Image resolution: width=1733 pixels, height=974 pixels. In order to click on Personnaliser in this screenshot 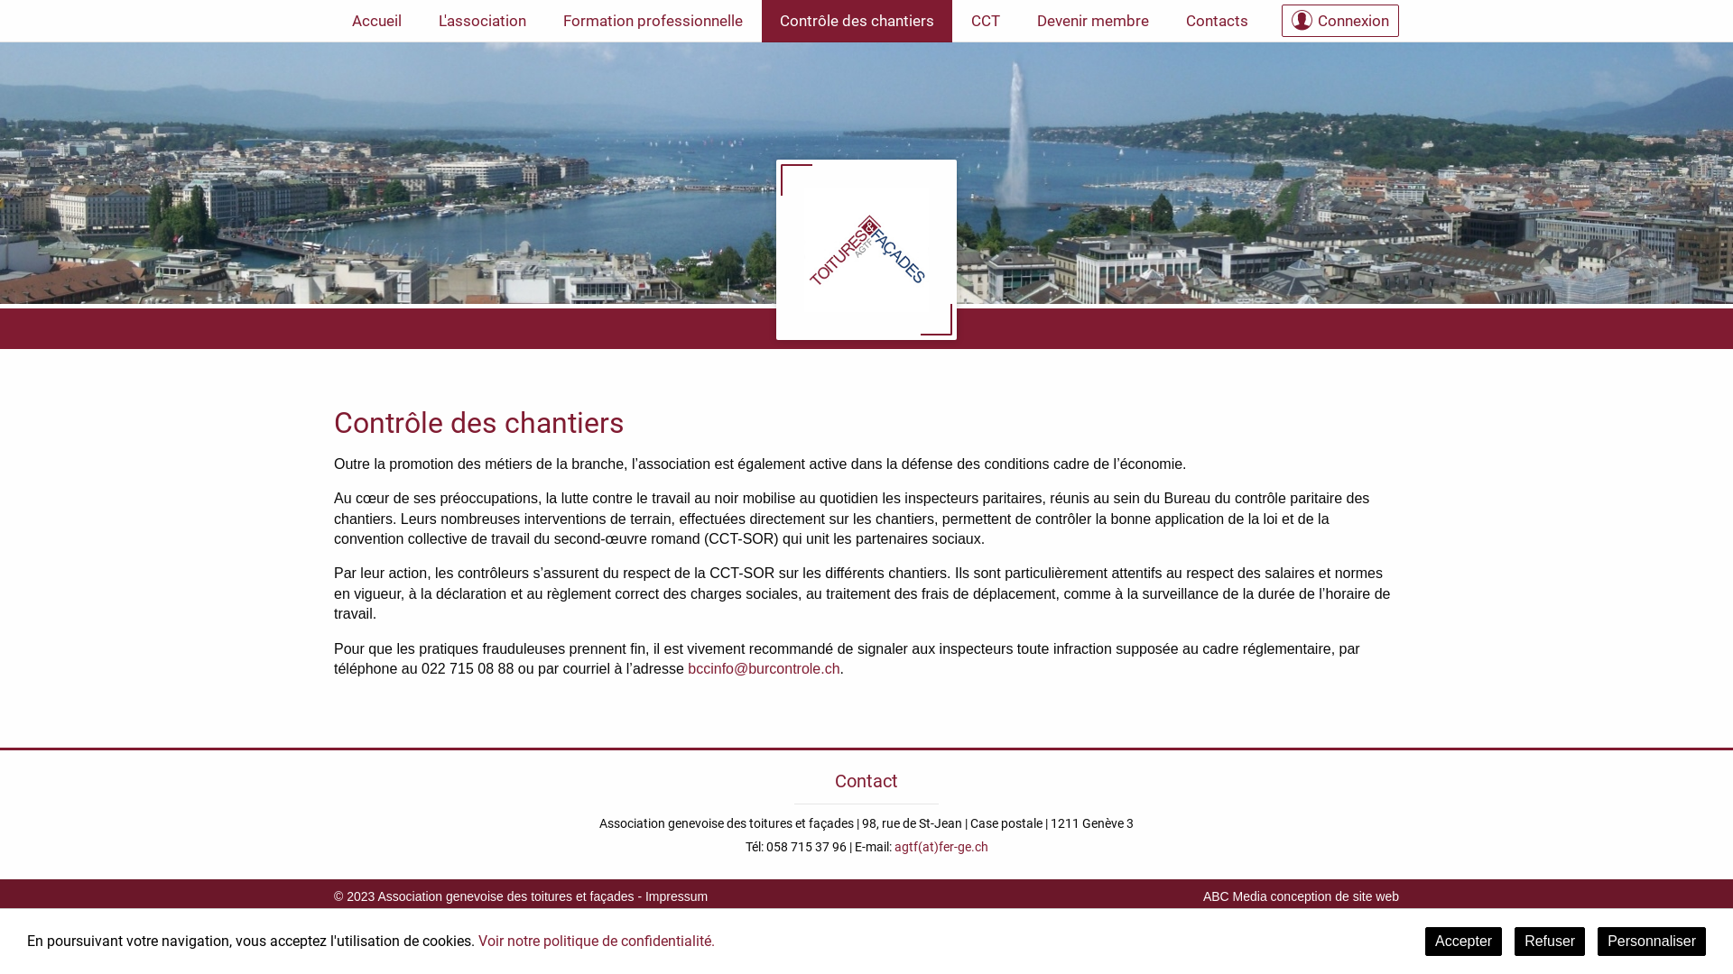, I will do `click(1652, 942)`.